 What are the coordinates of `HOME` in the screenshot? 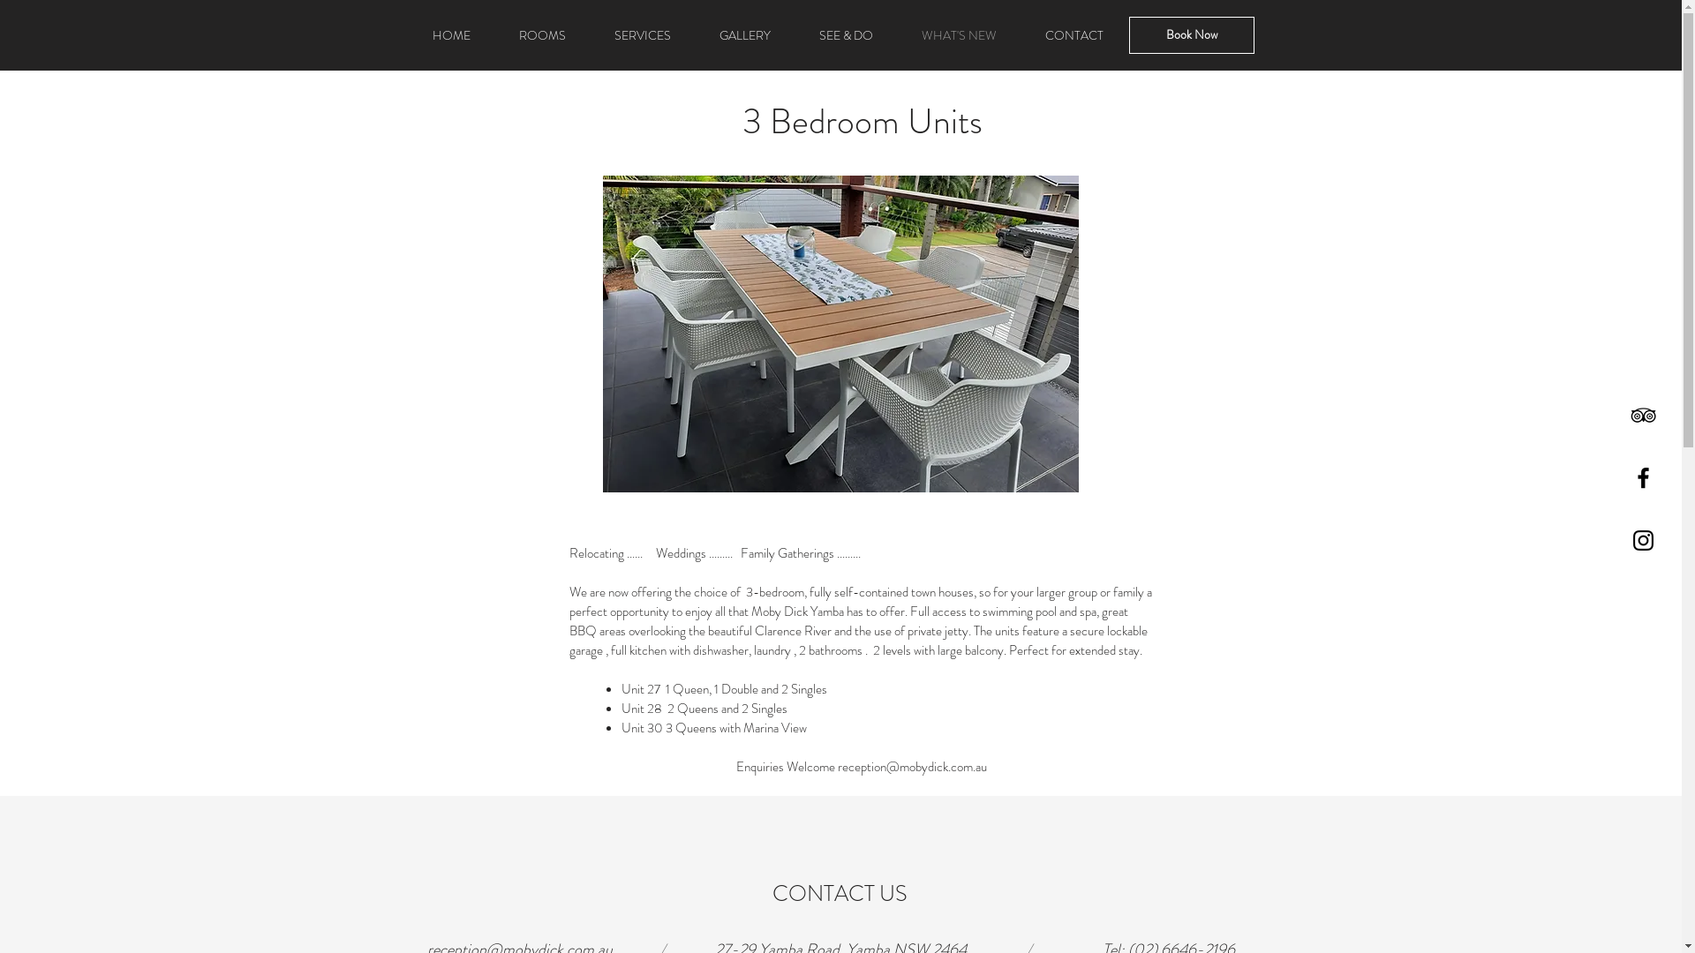 It's located at (451, 35).